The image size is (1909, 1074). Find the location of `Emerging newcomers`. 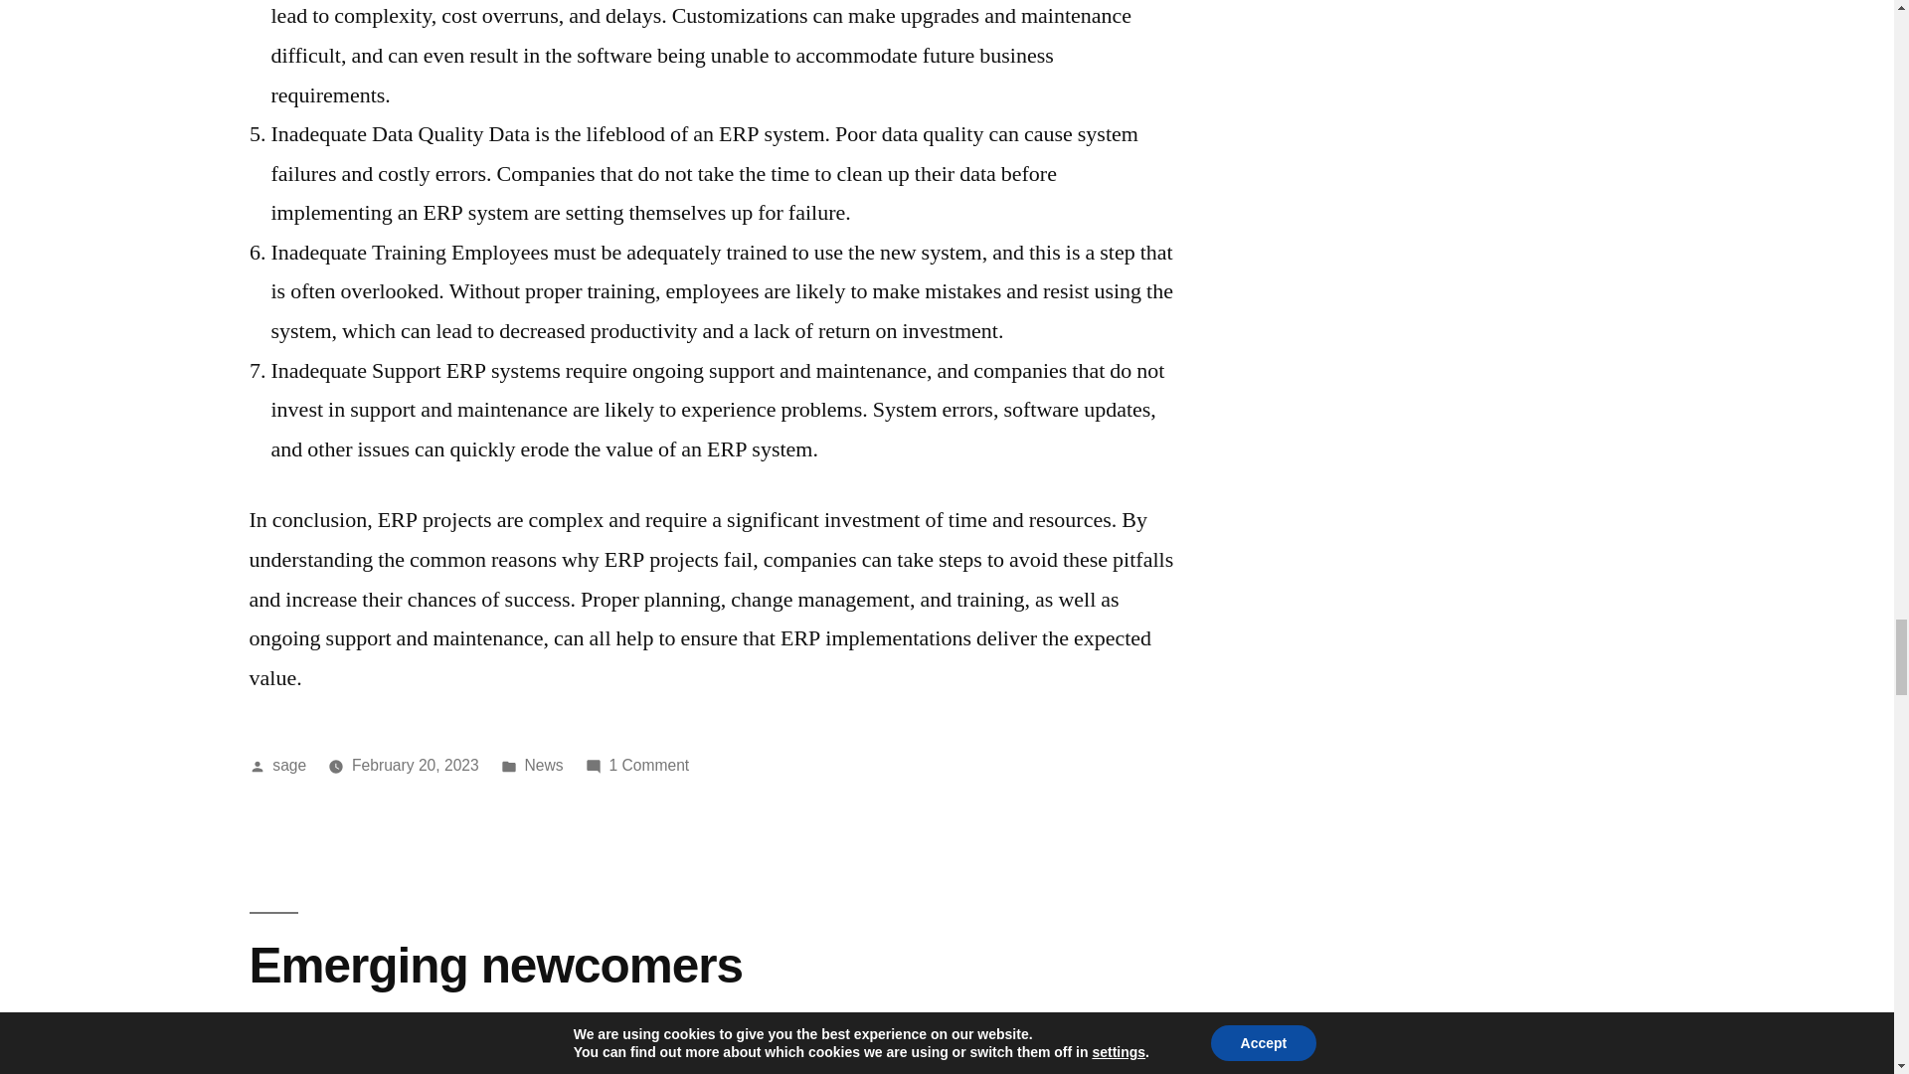

Emerging newcomers is located at coordinates (495, 965).